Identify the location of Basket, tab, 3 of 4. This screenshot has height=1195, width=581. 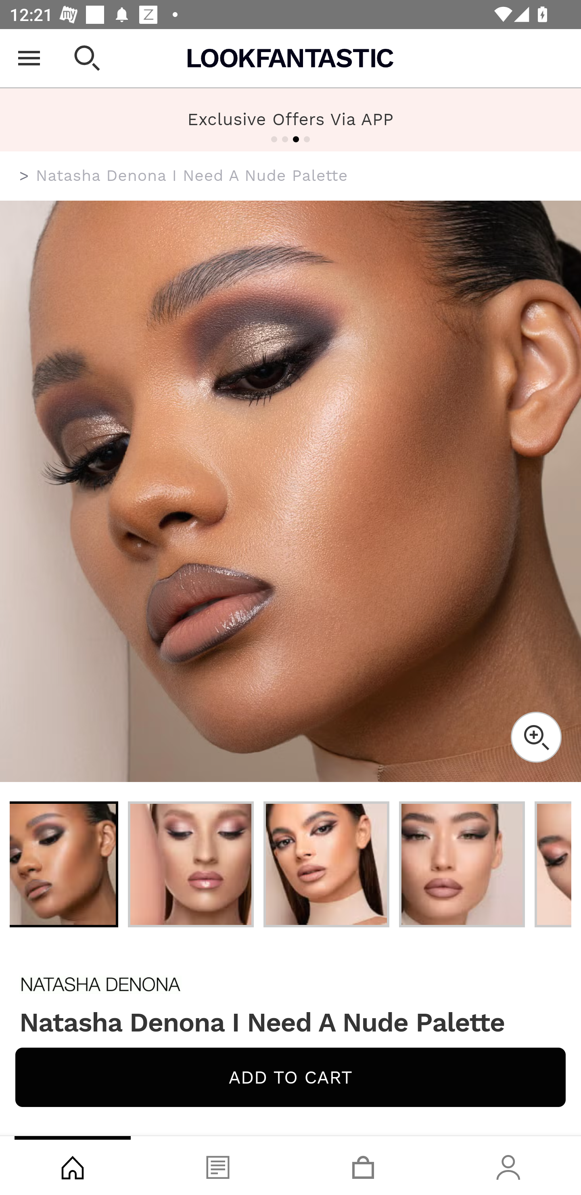
(363, 1166).